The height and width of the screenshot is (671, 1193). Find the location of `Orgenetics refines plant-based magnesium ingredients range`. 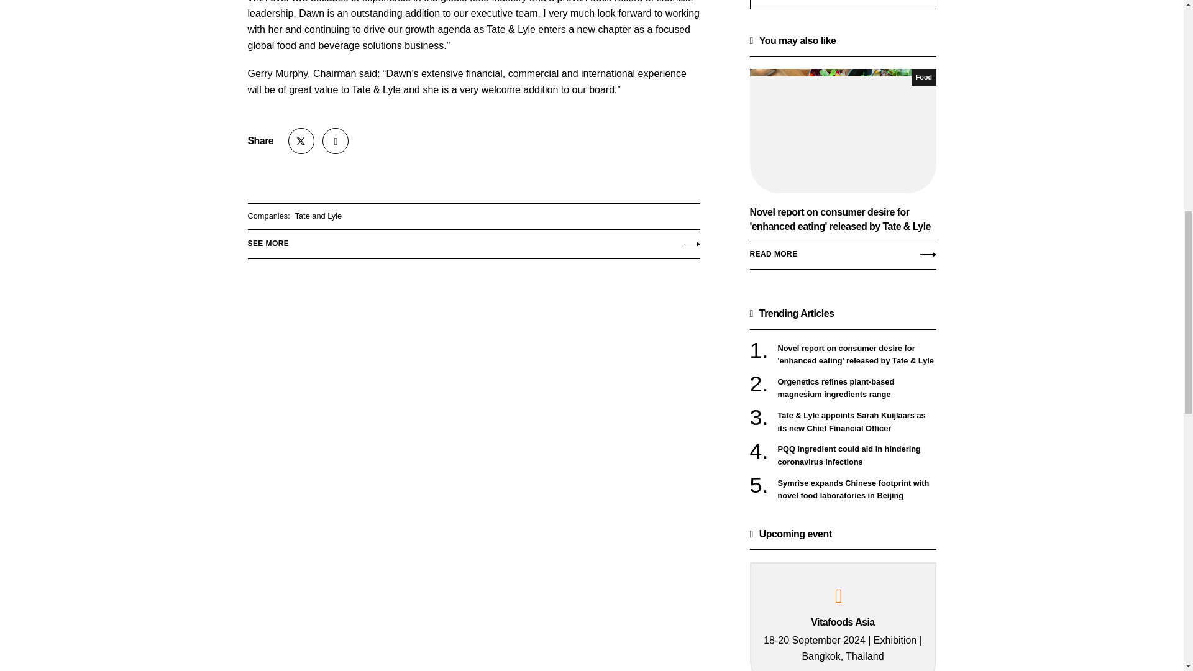

Orgenetics refines plant-based magnesium ingredients range is located at coordinates (857, 388).